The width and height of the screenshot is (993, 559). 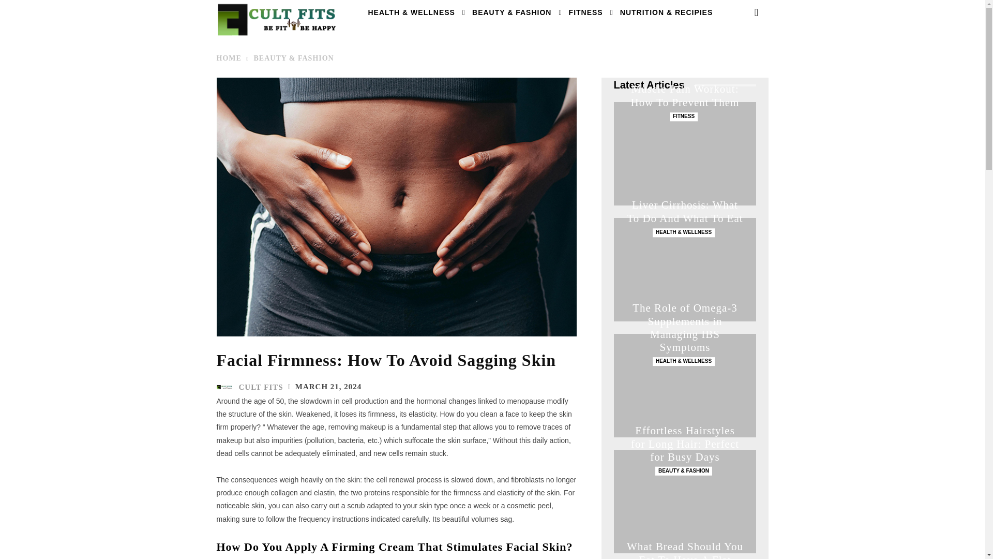 I want to click on Muscle Pain Workout: How To Prevent Them, so click(x=685, y=153).